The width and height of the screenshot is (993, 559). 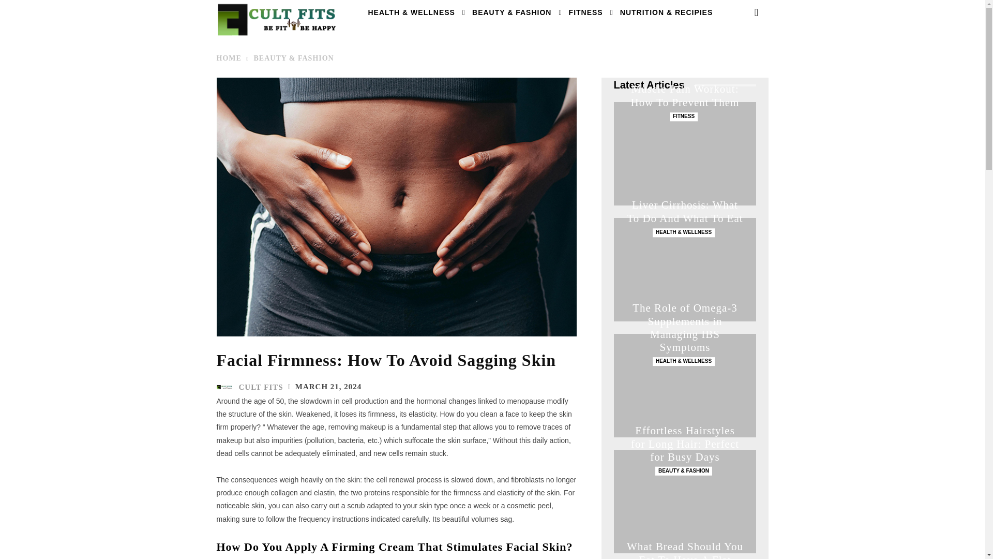 I want to click on Muscle Pain Workout: How To Prevent Them, so click(x=685, y=153).